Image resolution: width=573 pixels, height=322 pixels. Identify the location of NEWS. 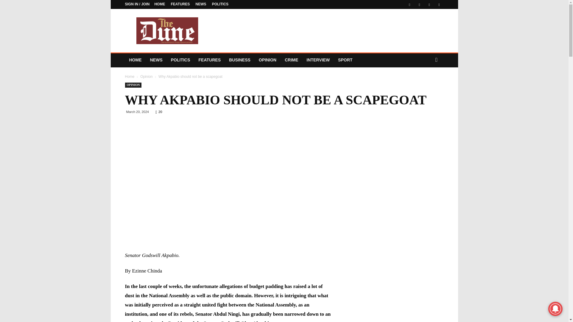
(201, 4).